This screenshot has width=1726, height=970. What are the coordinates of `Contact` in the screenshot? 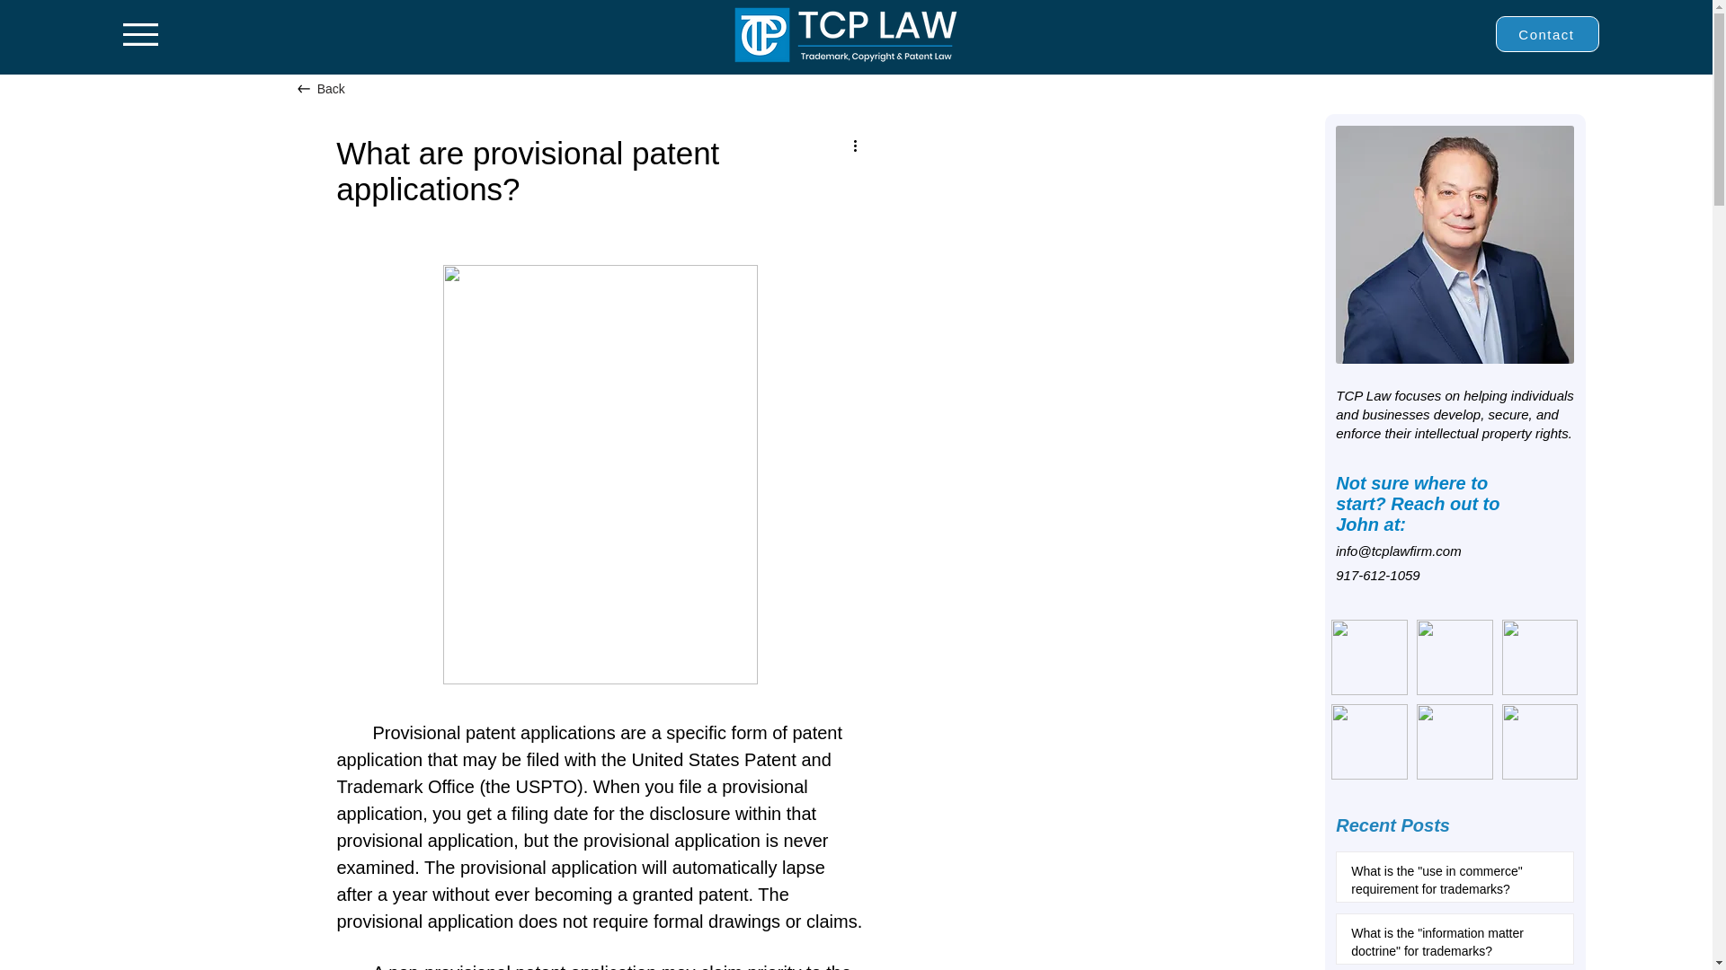 It's located at (1548, 34).